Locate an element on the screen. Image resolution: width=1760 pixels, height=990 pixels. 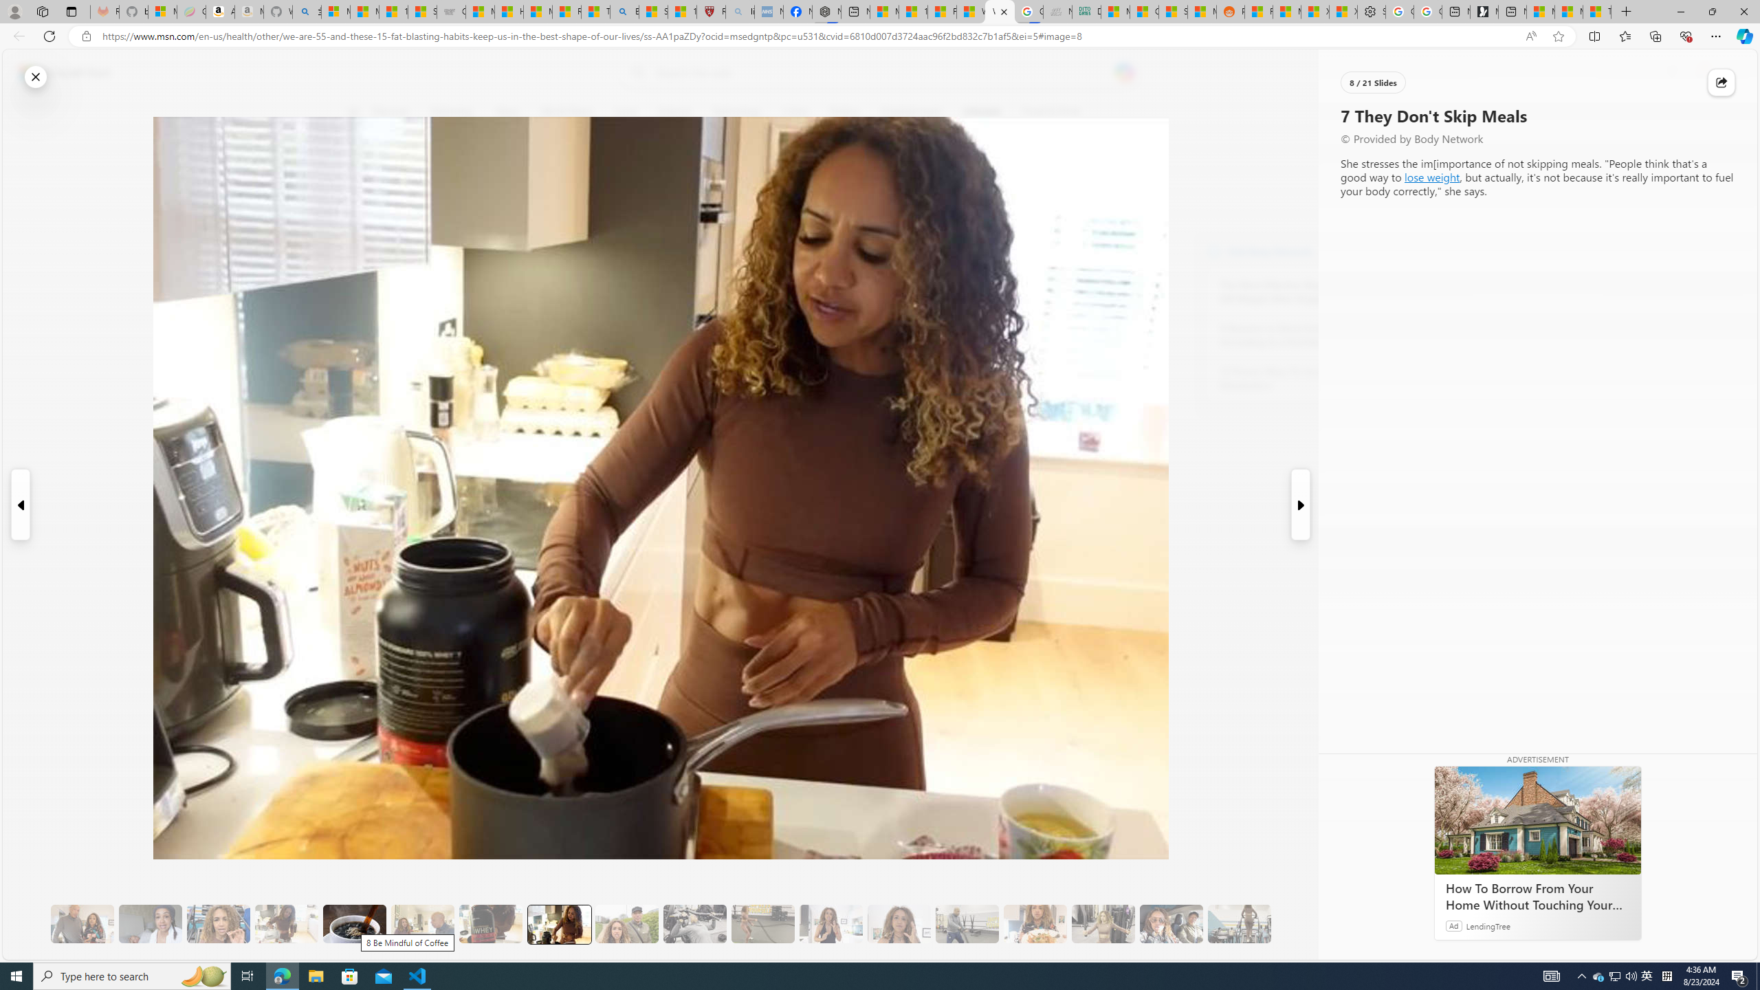
Settings and more (Alt+F) is located at coordinates (1716, 36).